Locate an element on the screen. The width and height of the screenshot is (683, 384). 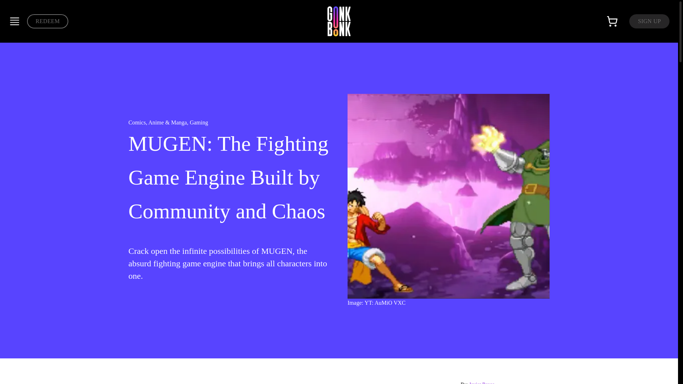
Javier Reyes is located at coordinates (482, 383).